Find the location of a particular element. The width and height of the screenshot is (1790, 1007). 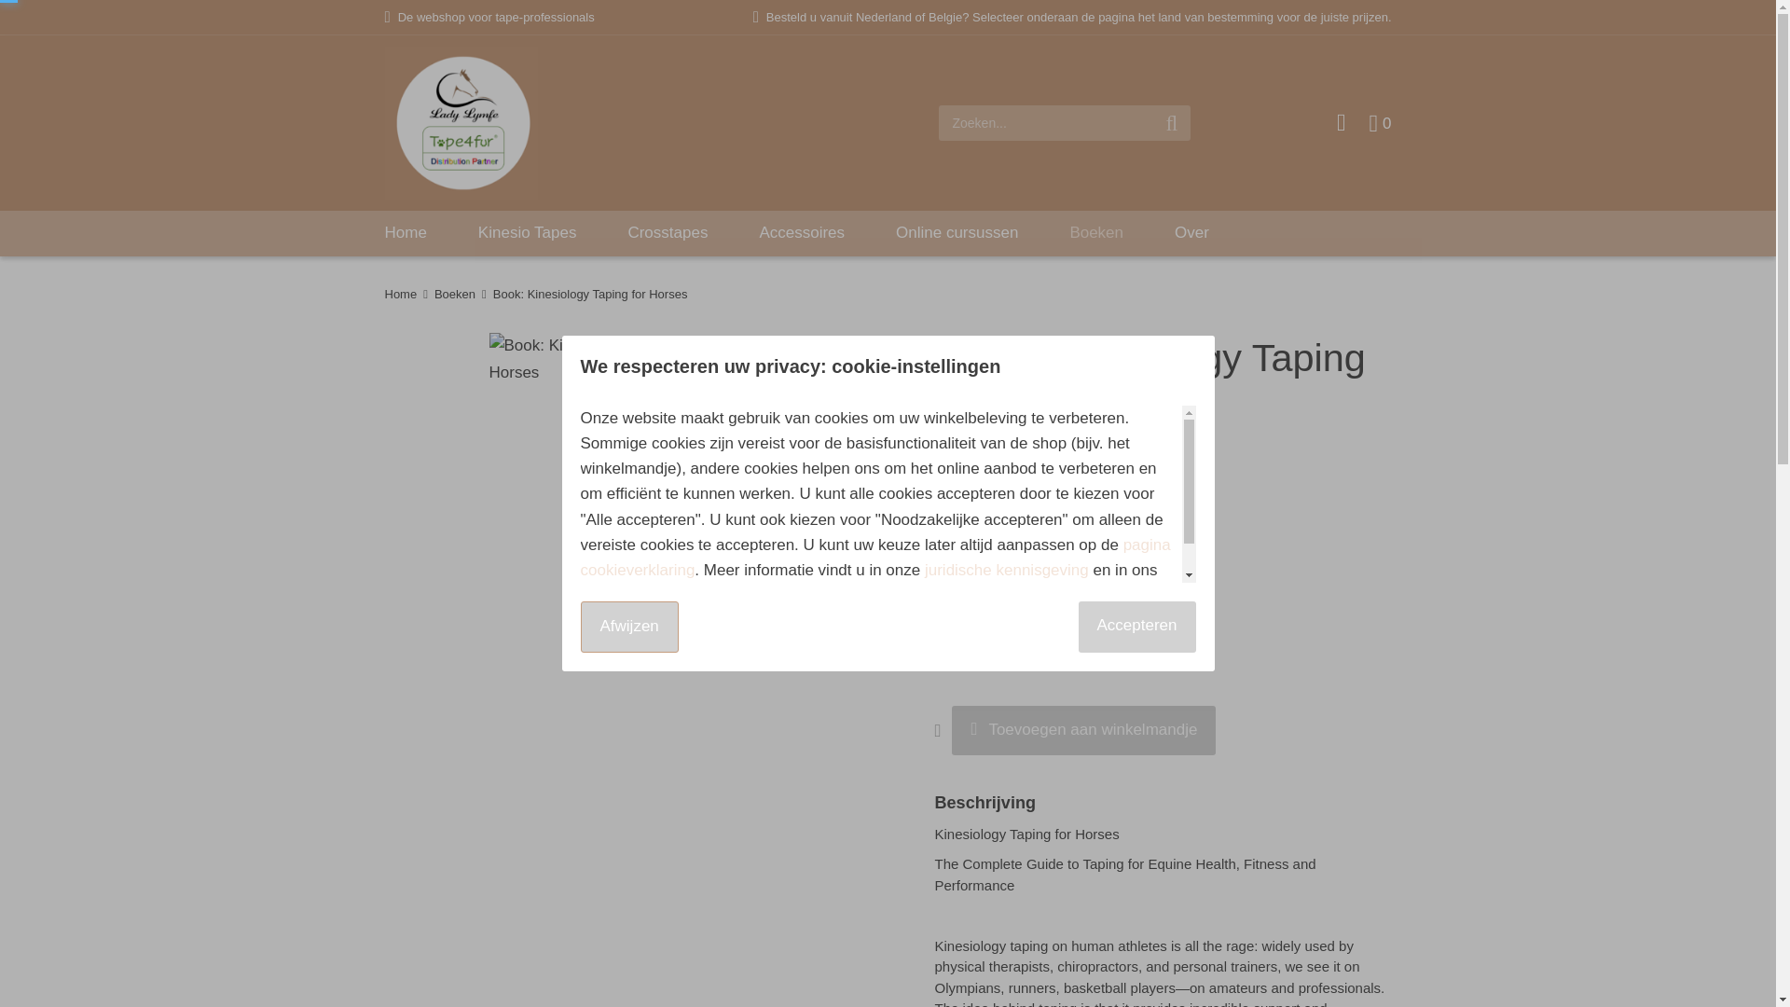

Toevoegen aan winkelmandje is located at coordinates (1083, 731).